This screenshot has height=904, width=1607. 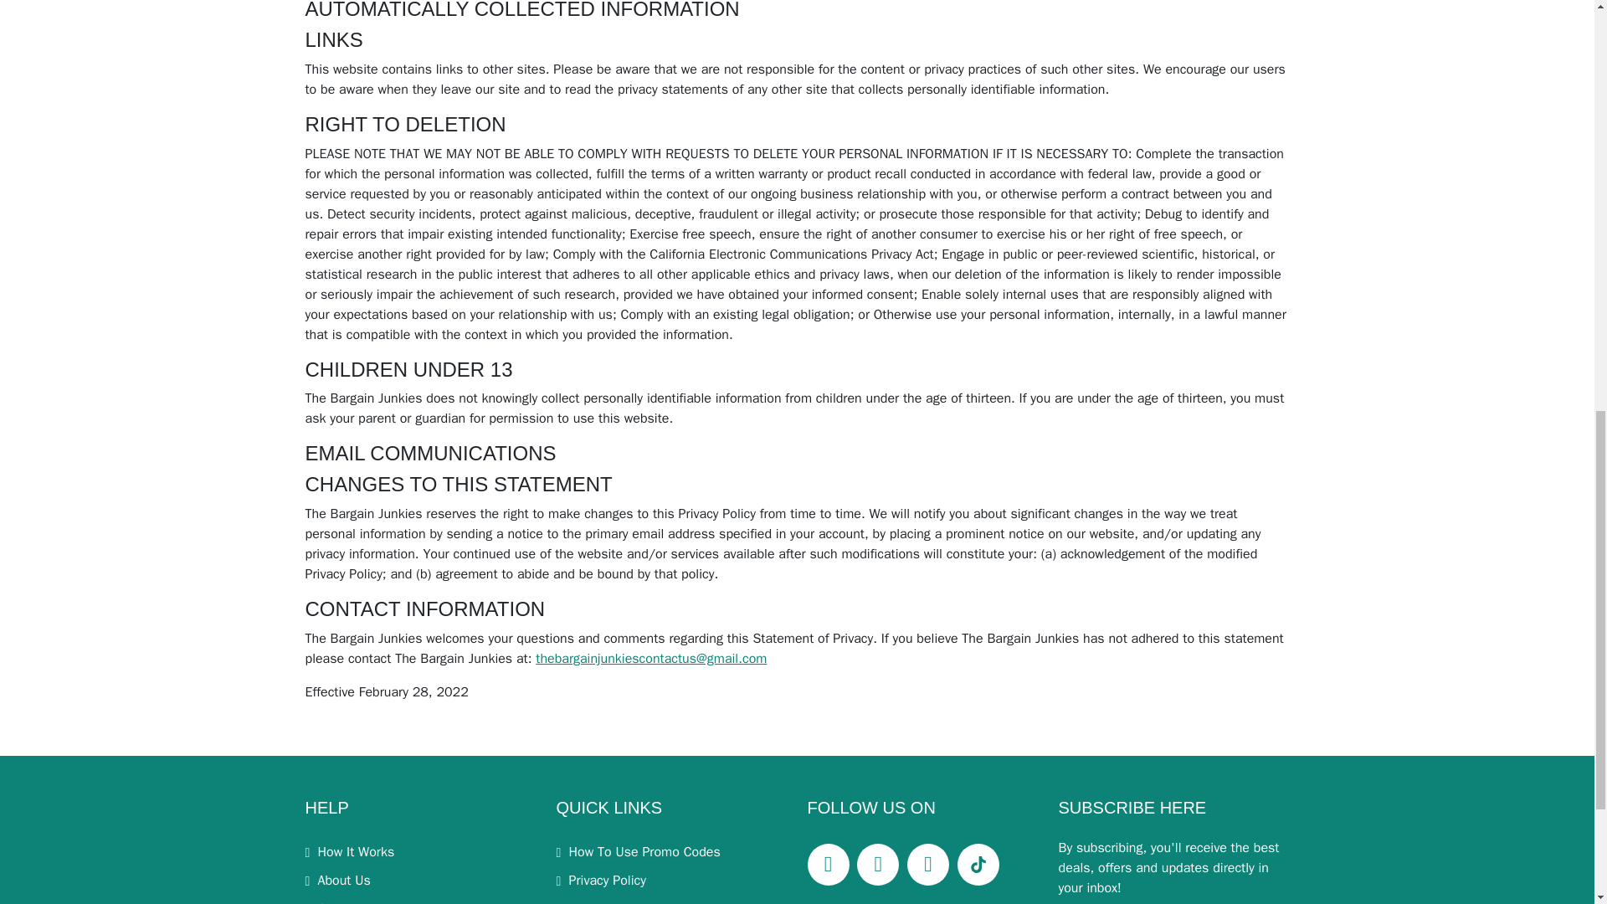 What do you see at coordinates (638, 852) in the screenshot?
I see `How To Use Promo Codes` at bounding box center [638, 852].